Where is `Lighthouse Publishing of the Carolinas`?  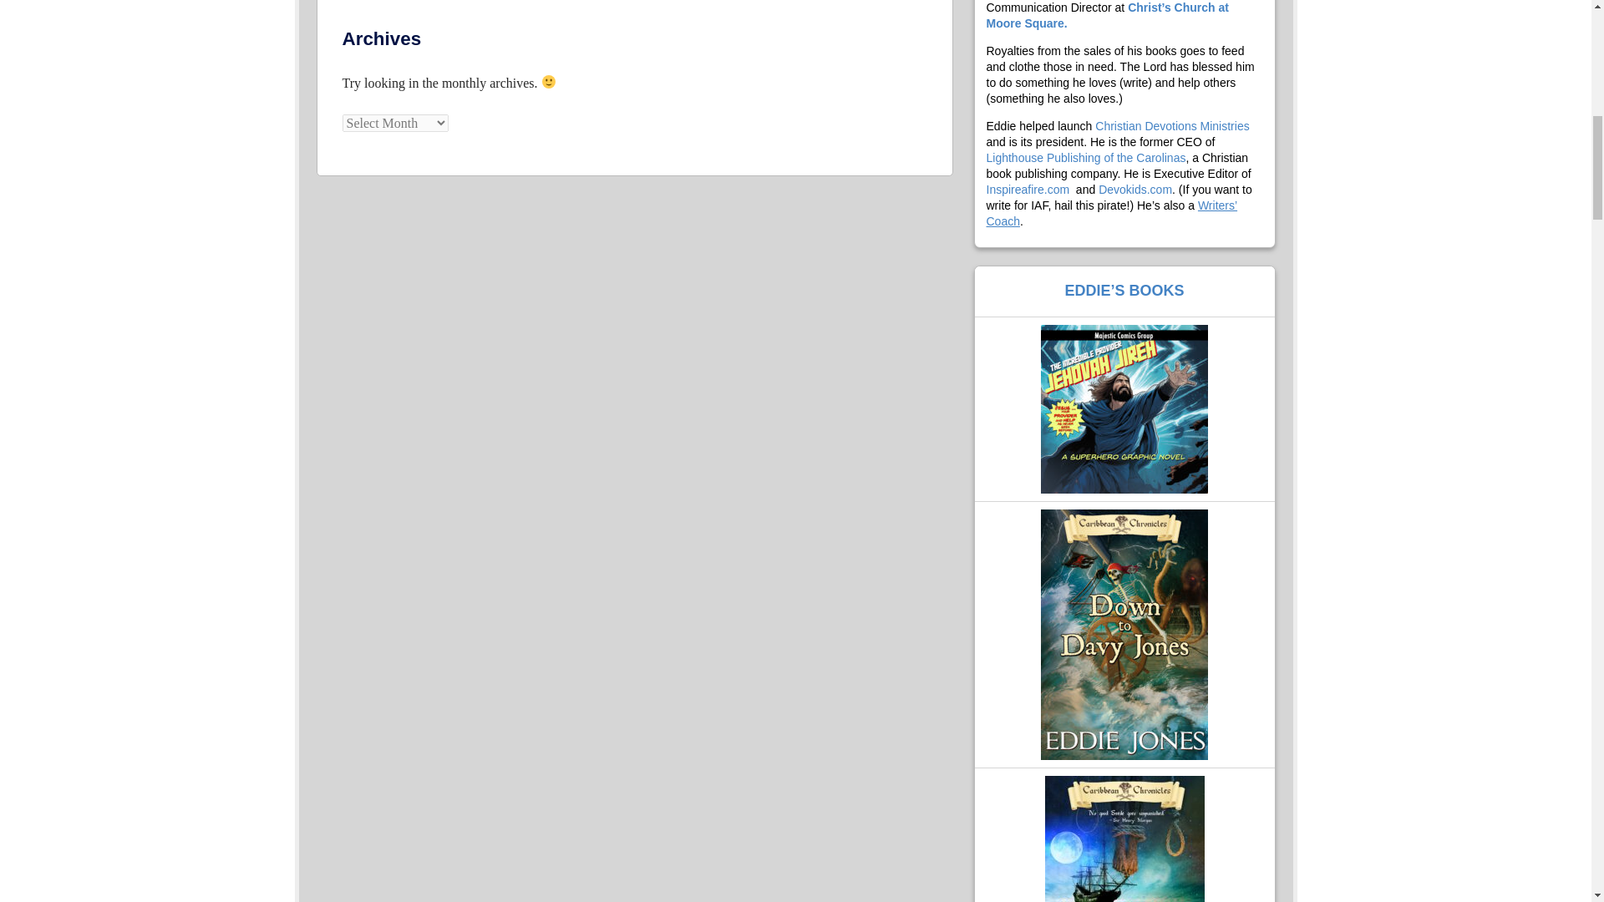
Lighthouse Publishing of the Carolinas is located at coordinates (1085, 157).